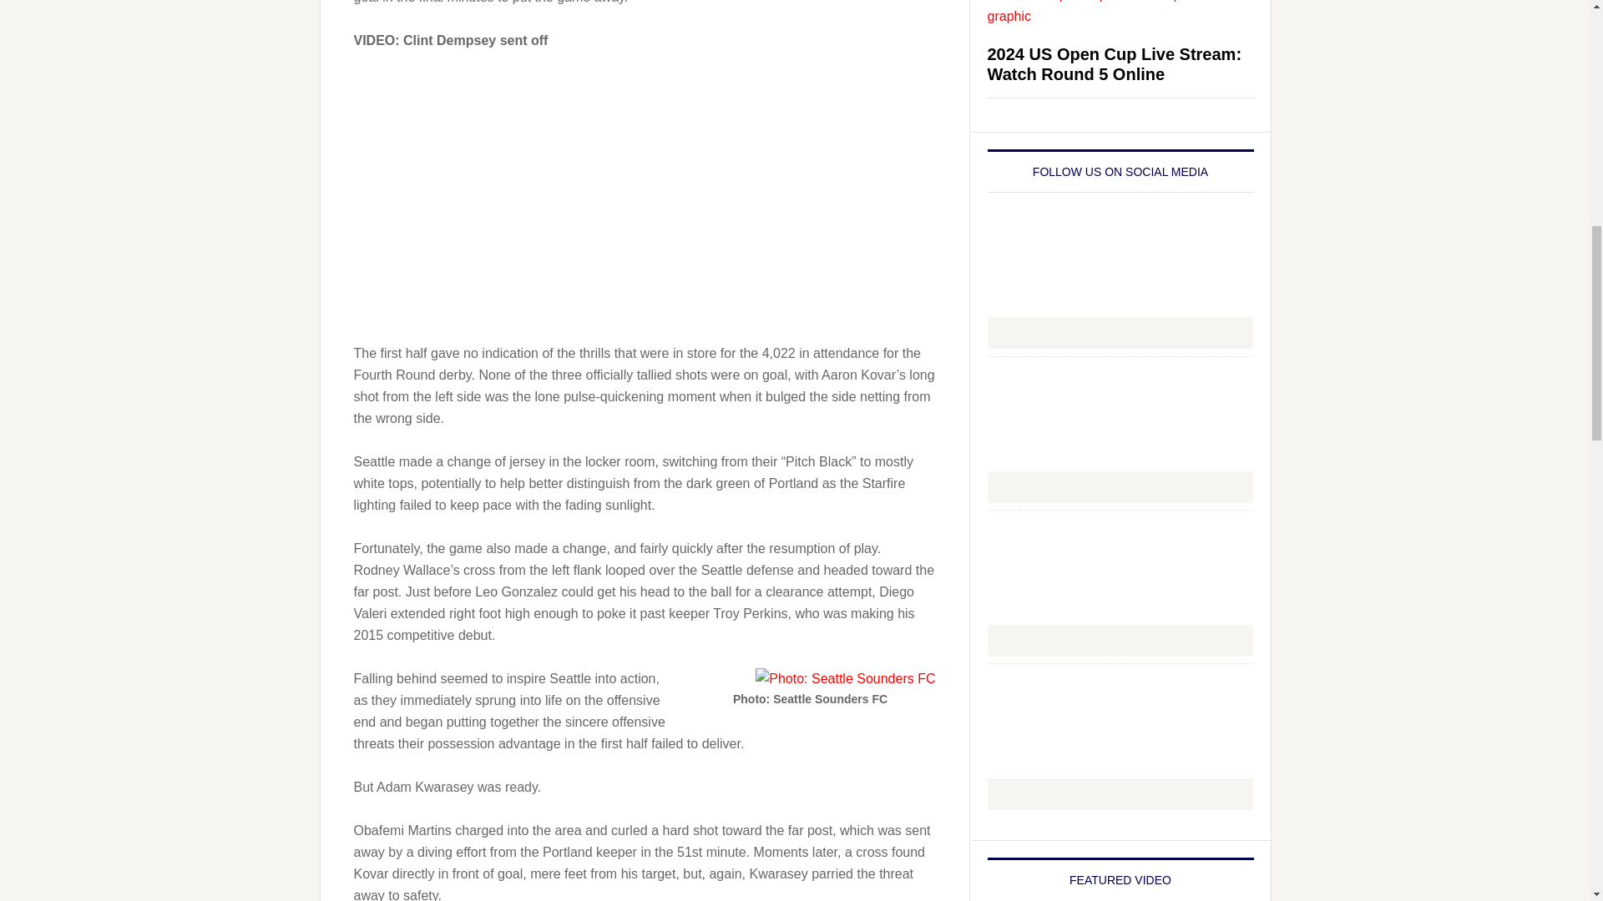 The width and height of the screenshot is (1603, 901). What do you see at coordinates (1119, 794) in the screenshot?
I see `YouTube` at bounding box center [1119, 794].